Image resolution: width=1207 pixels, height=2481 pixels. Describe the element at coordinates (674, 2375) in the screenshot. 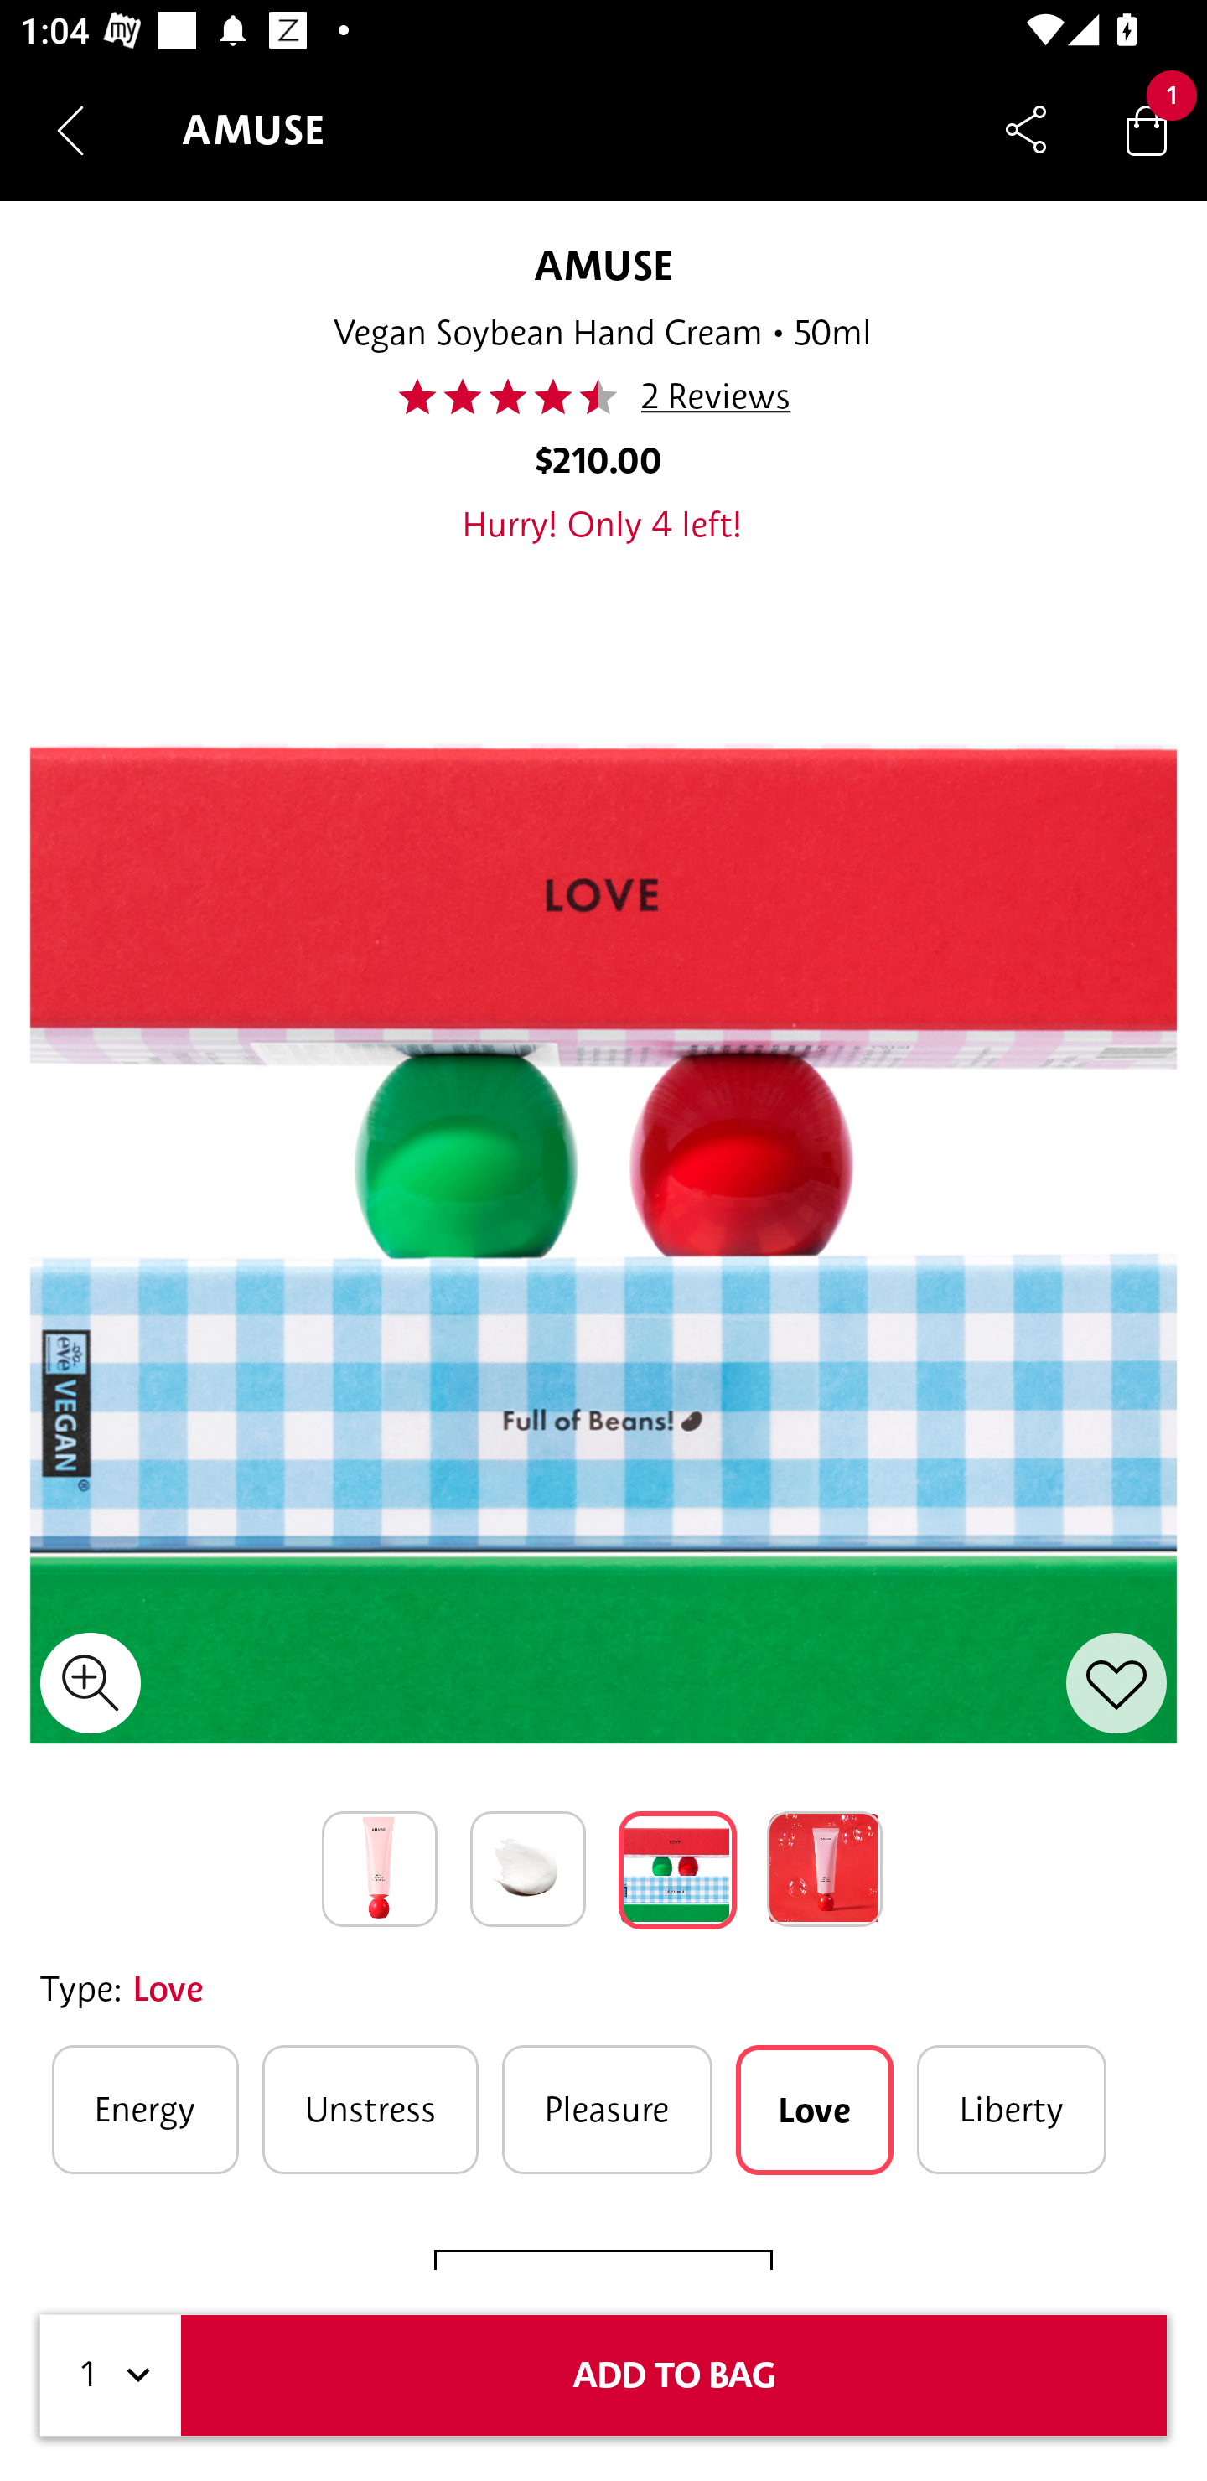

I see `ADD TO BAG` at that location.